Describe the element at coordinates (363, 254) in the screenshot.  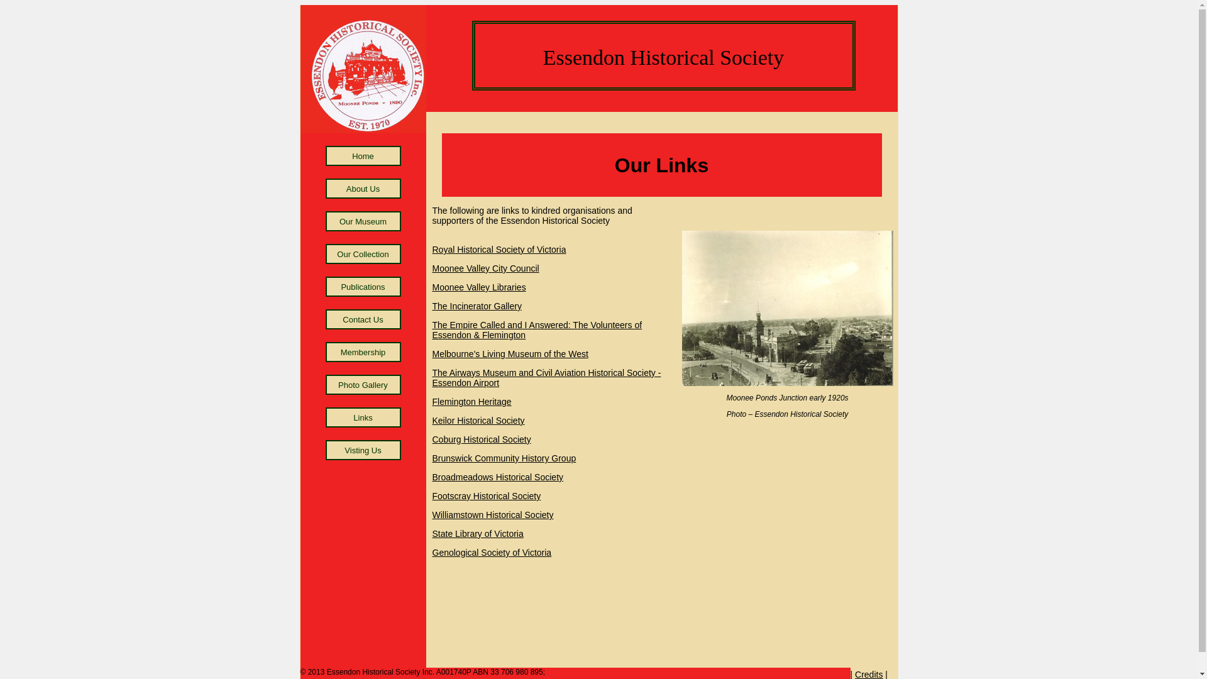
I see `Our Collection` at that location.